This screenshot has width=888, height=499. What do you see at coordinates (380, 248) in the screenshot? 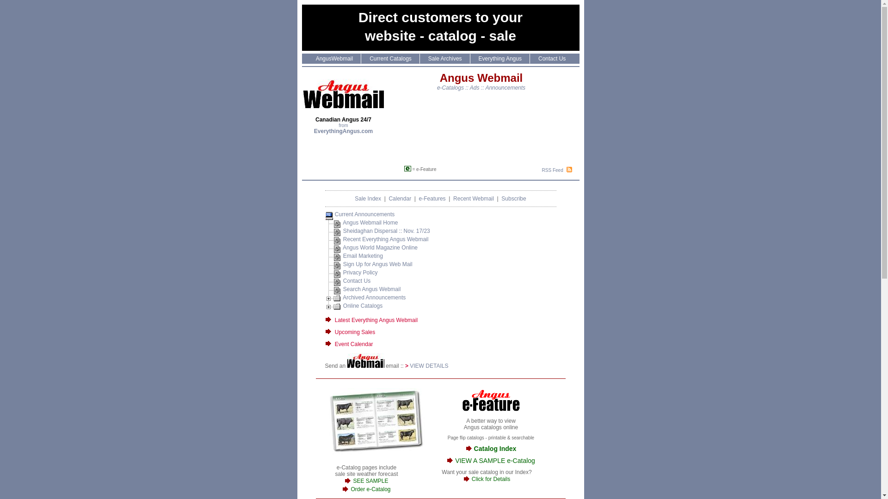
I see `Angus World Magazine Online` at bounding box center [380, 248].